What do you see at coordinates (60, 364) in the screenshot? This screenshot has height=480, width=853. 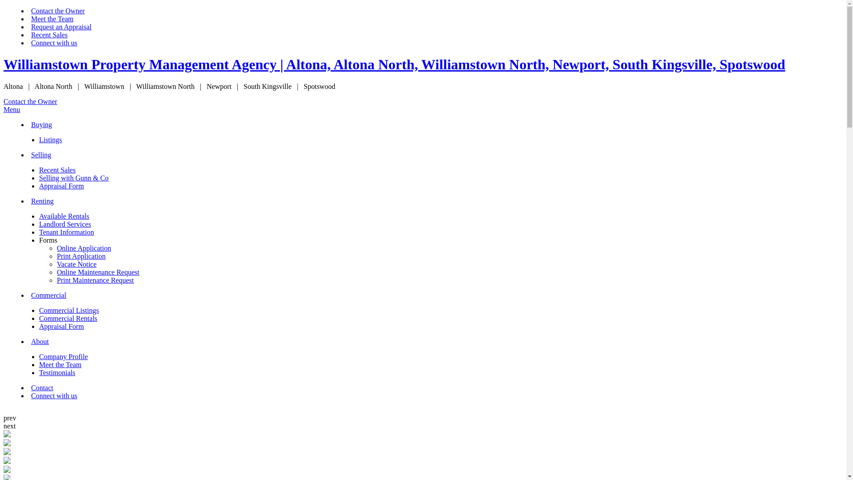 I see `Meet the Team` at bounding box center [60, 364].